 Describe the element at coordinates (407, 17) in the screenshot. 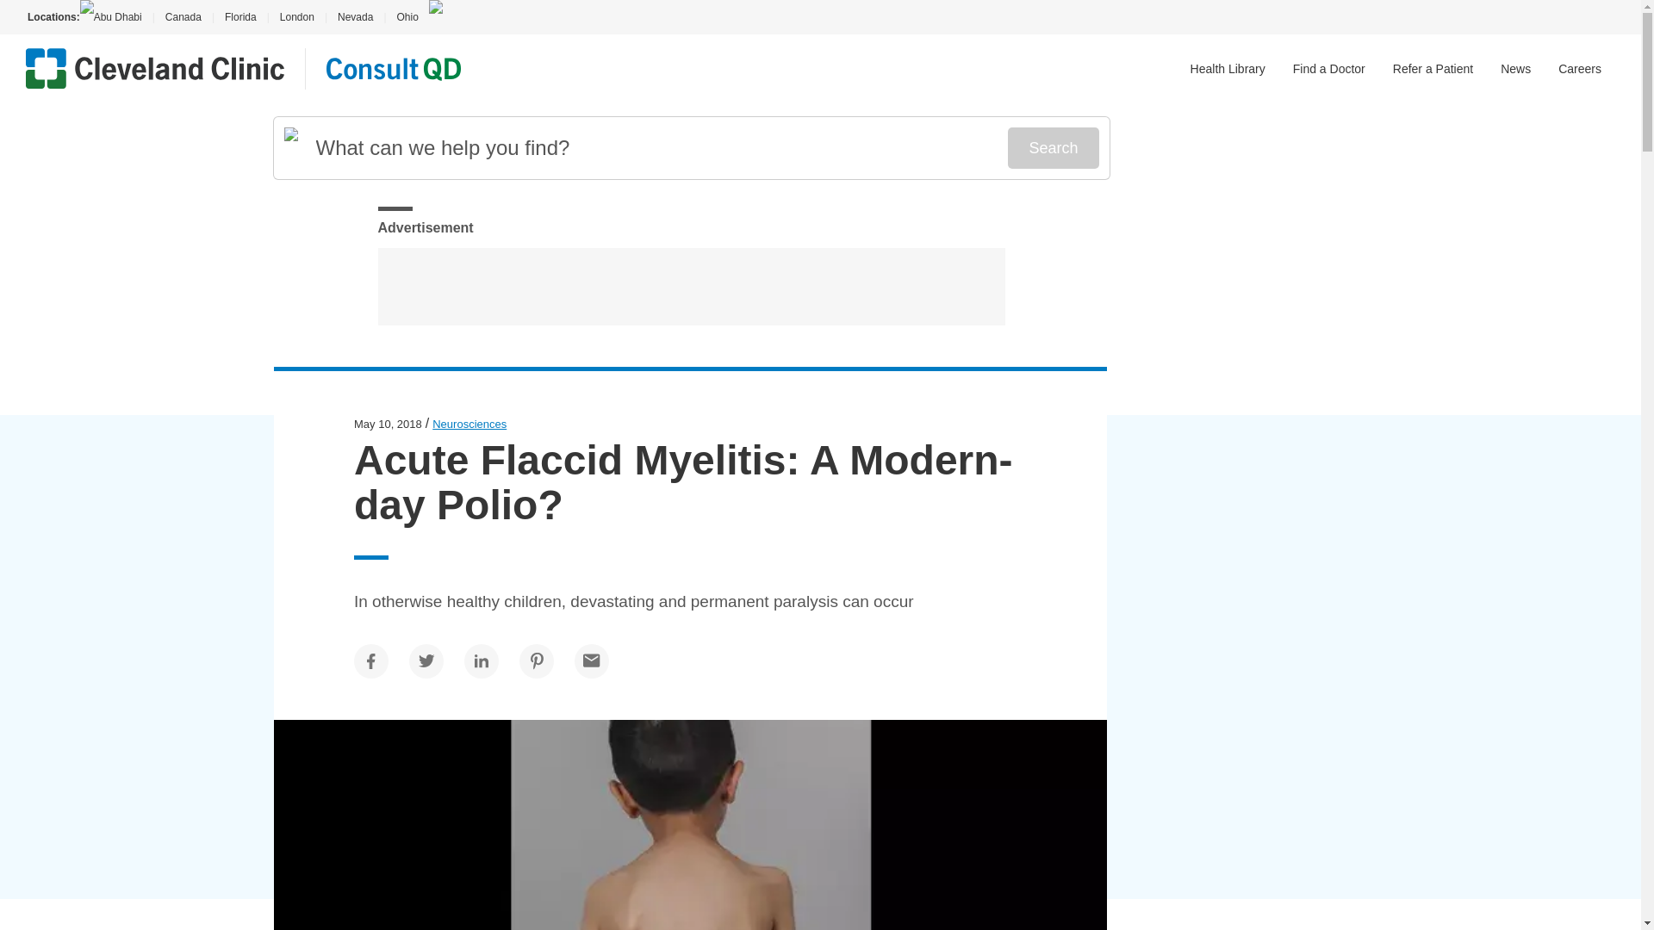

I see `Ohio` at that location.